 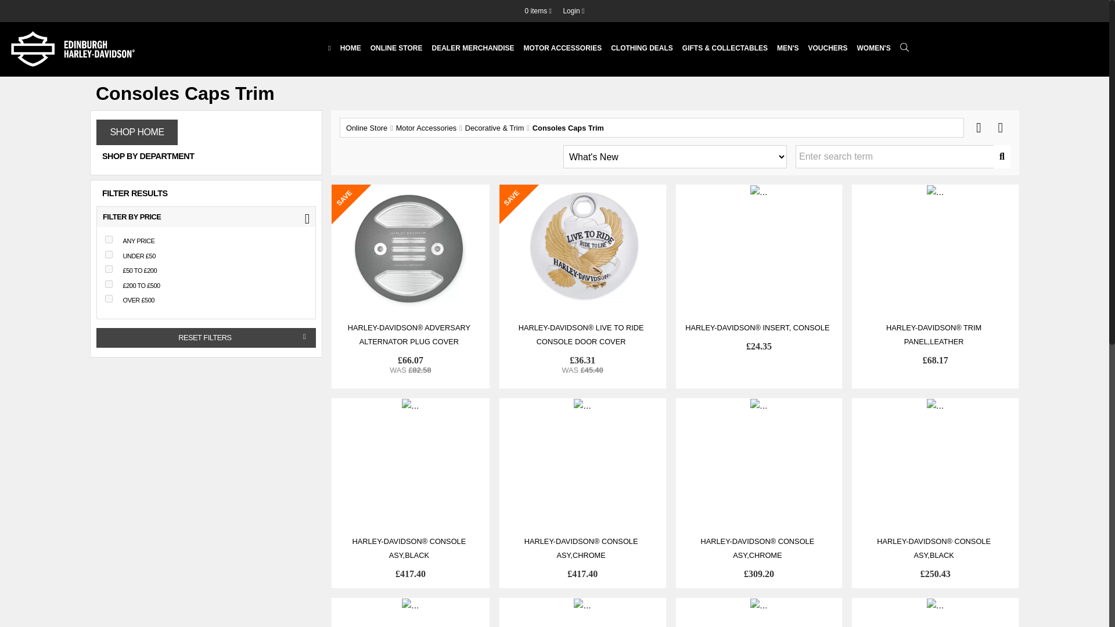 What do you see at coordinates (788, 48) in the screenshot?
I see `Men's` at bounding box center [788, 48].